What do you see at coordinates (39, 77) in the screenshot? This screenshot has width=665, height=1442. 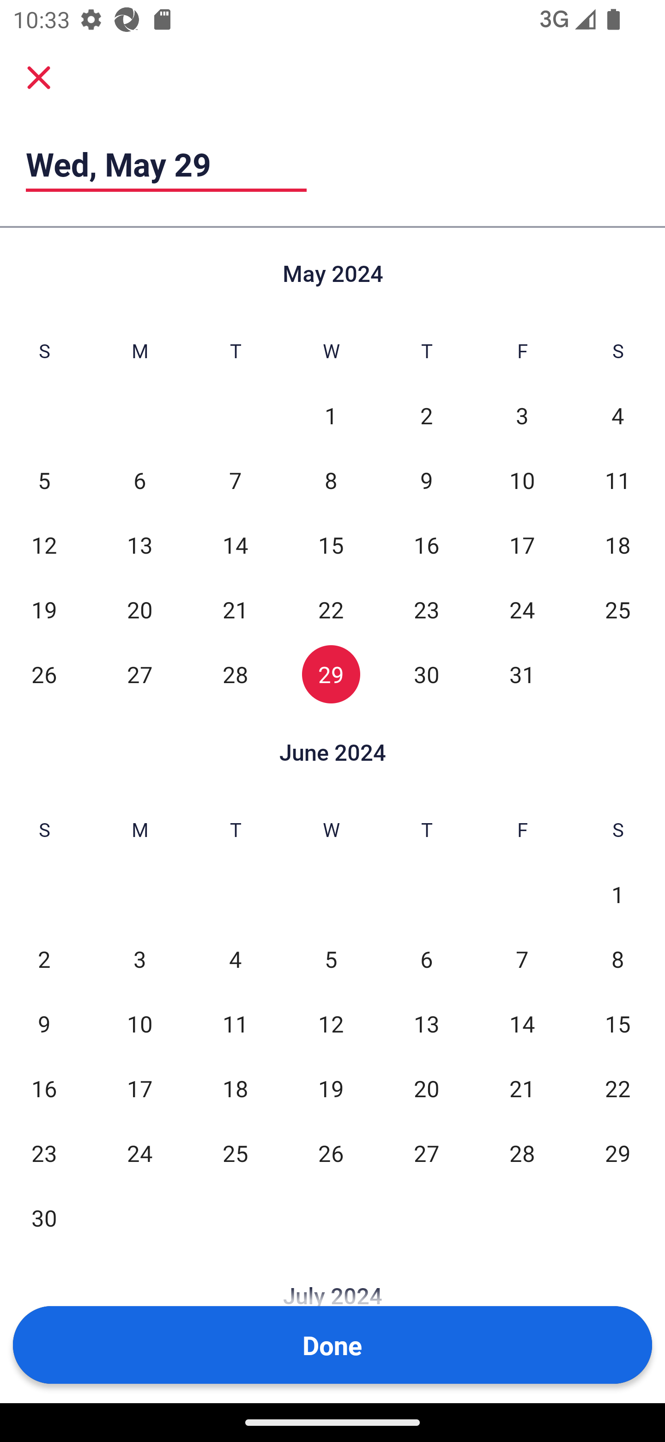 I see `Cancel` at bounding box center [39, 77].